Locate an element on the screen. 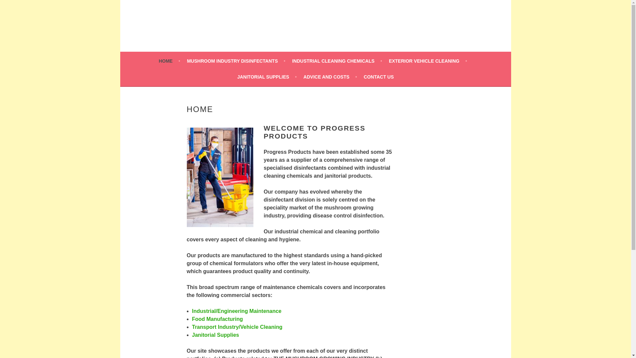  Janitorial Supplies is located at coordinates (215, 335).